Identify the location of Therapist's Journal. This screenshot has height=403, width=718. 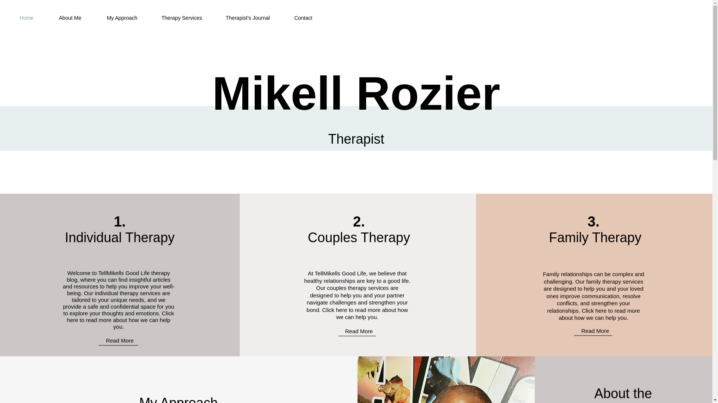
(248, 18).